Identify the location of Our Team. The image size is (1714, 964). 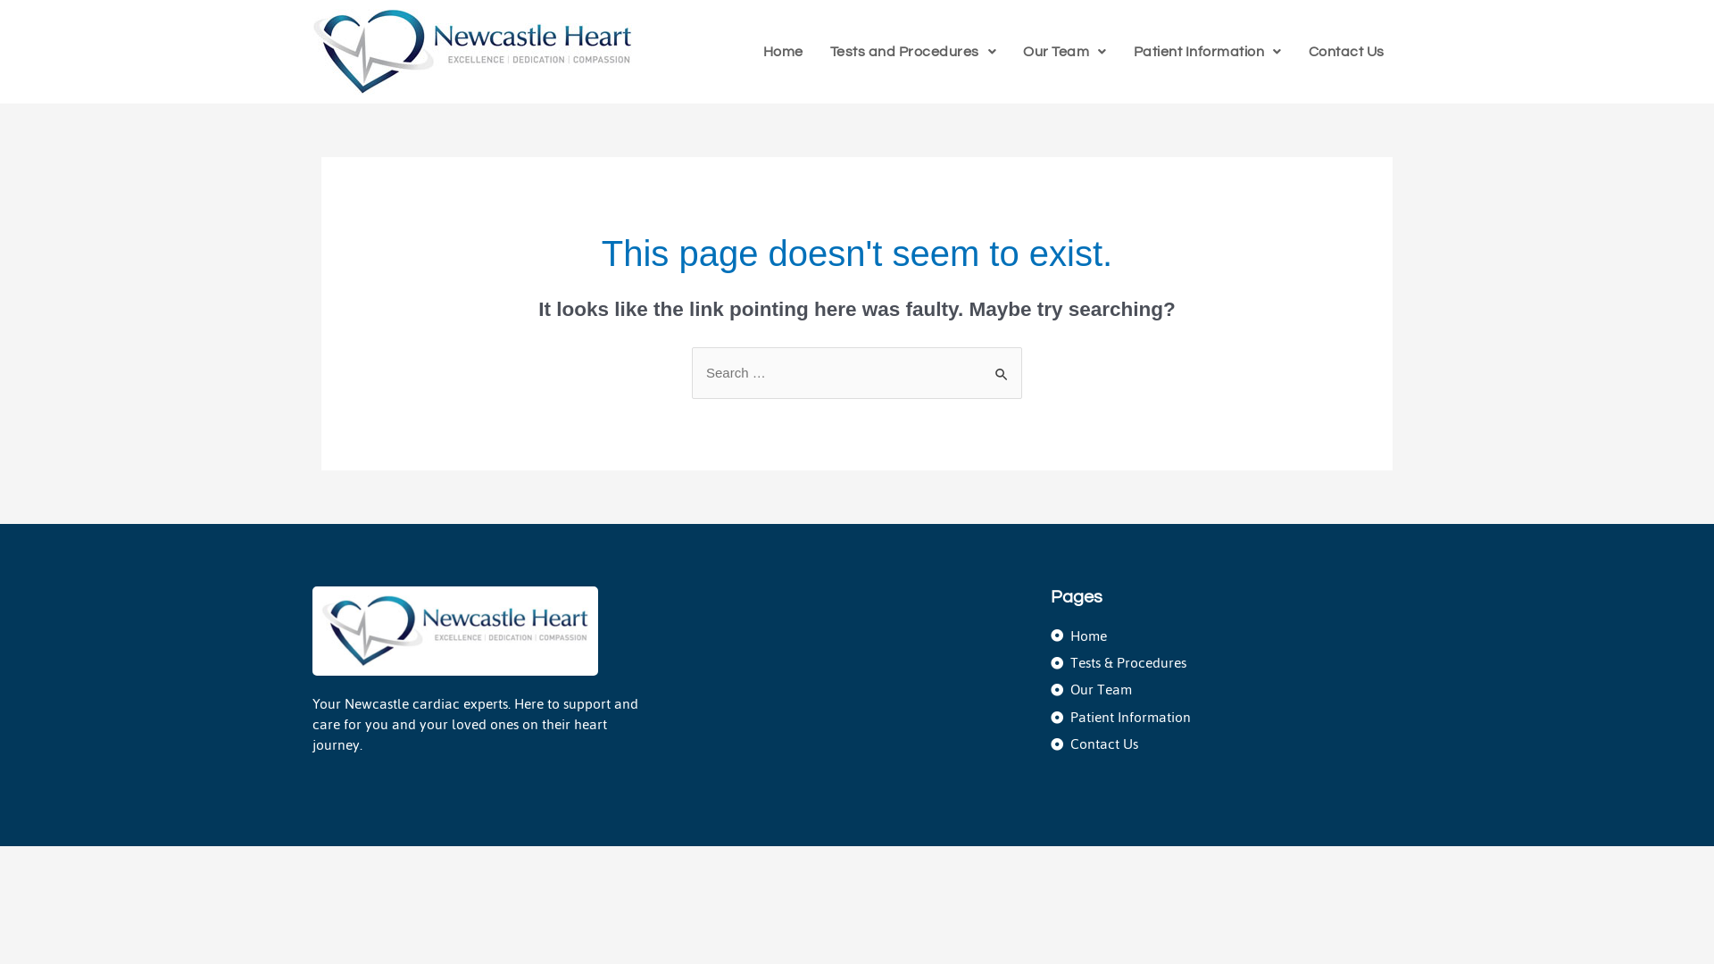
(1227, 689).